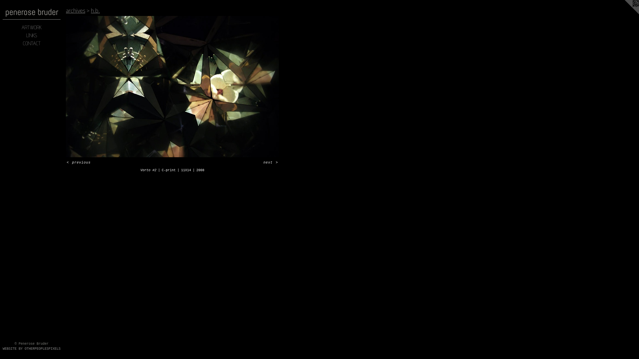  What do you see at coordinates (32, 12) in the screenshot?
I see `penerose bruder` at bounding box center [32, 12].